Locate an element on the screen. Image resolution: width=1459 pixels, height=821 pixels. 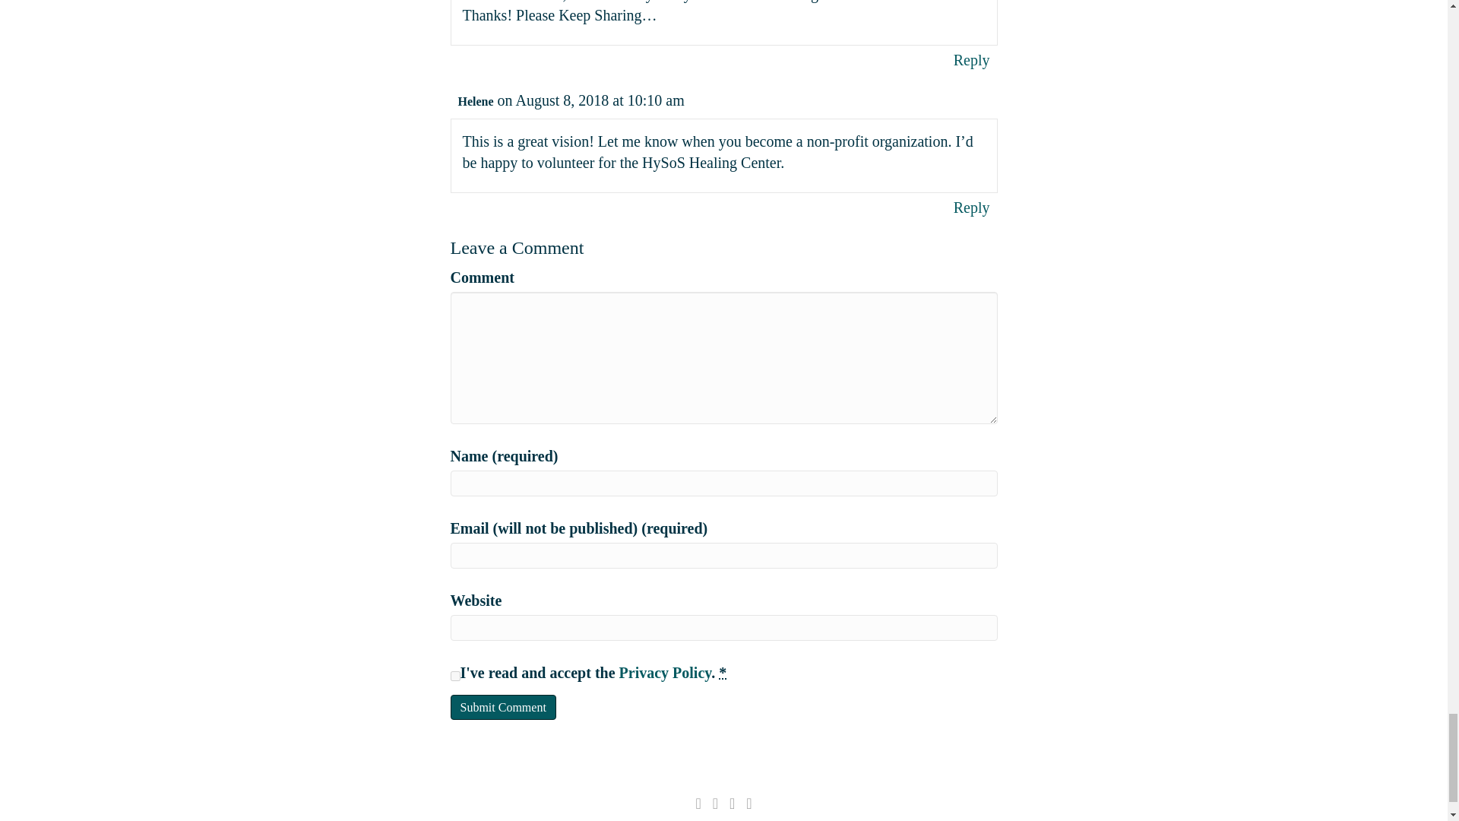
1 is located at coordinates (454, 675).